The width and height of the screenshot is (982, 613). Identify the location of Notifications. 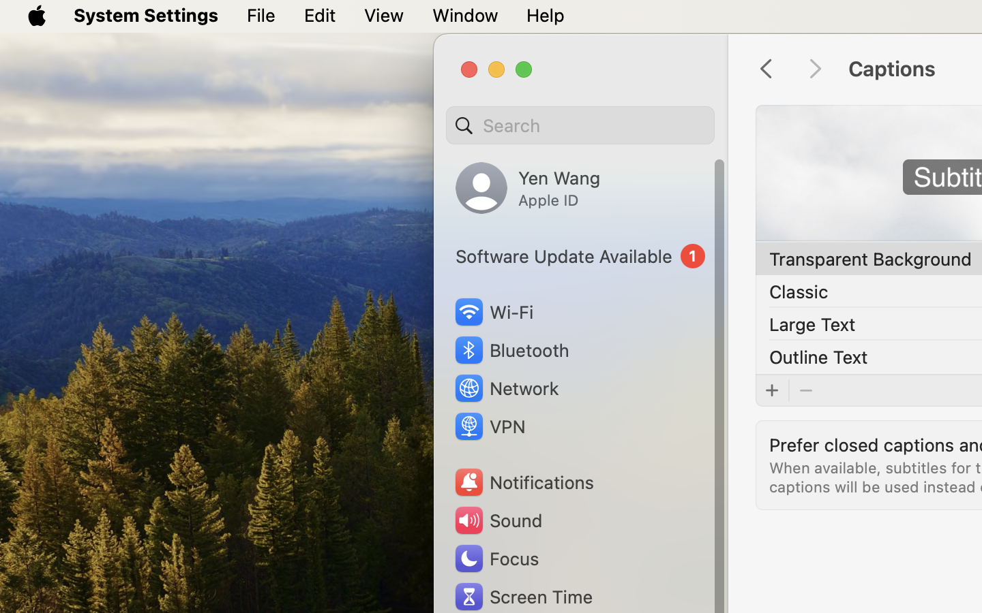
(524, 482).